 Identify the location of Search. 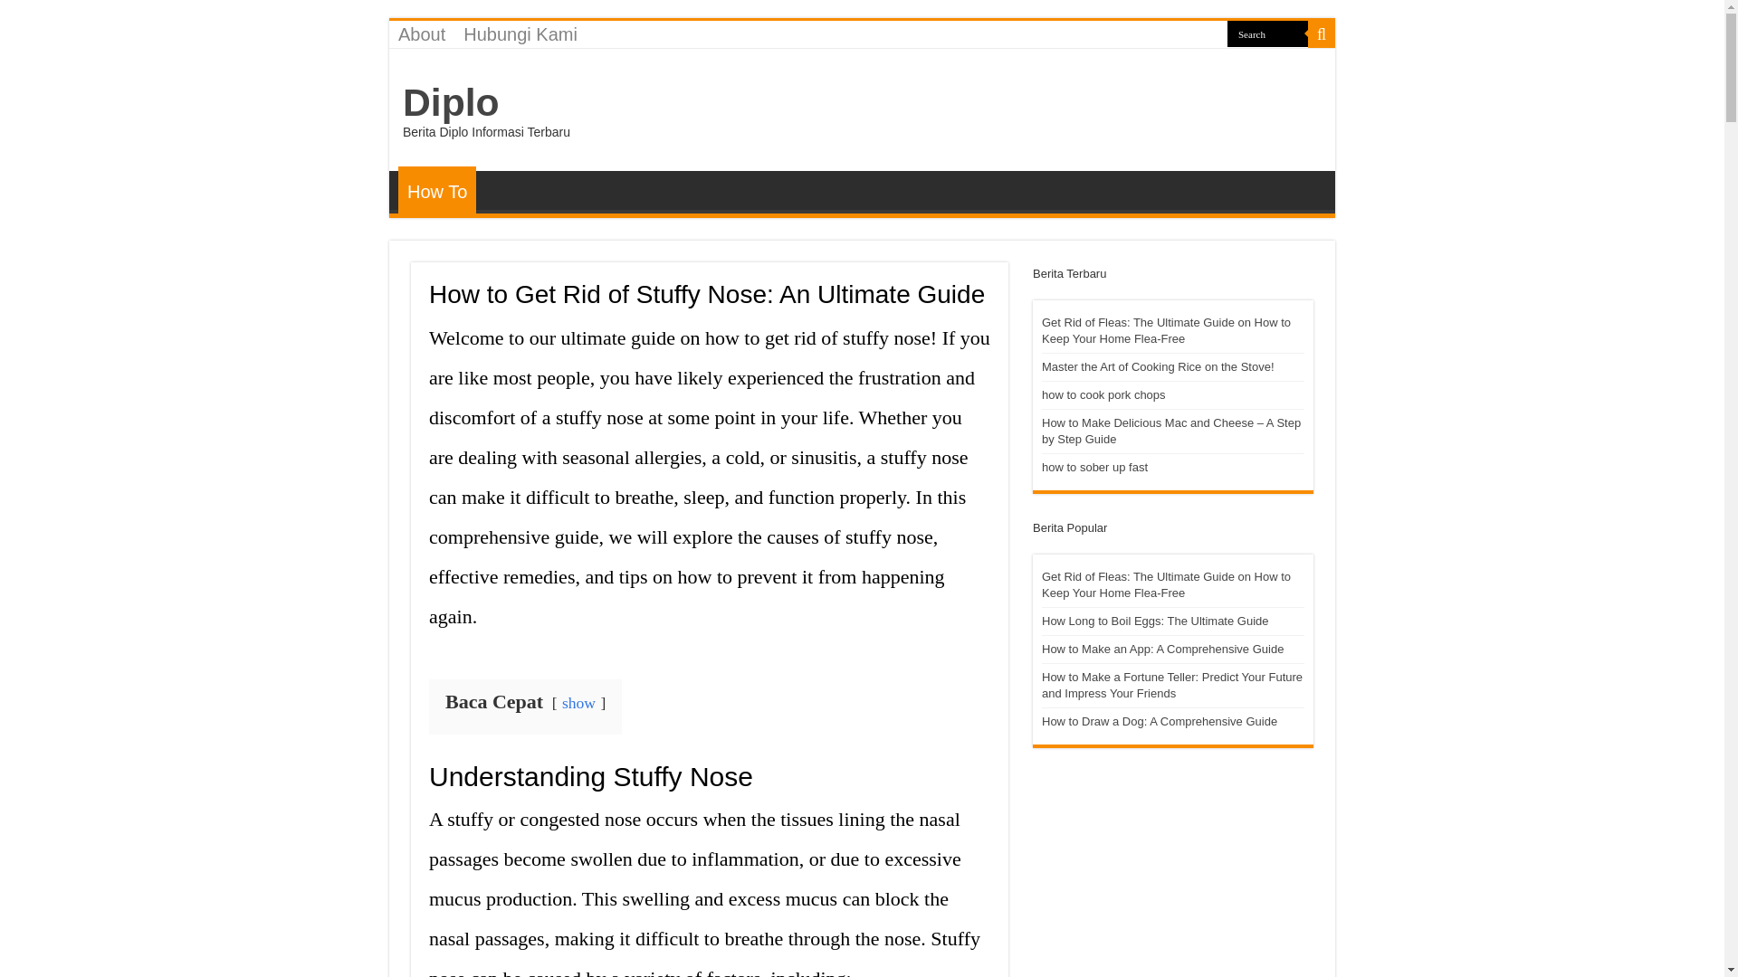
(1267, 33).